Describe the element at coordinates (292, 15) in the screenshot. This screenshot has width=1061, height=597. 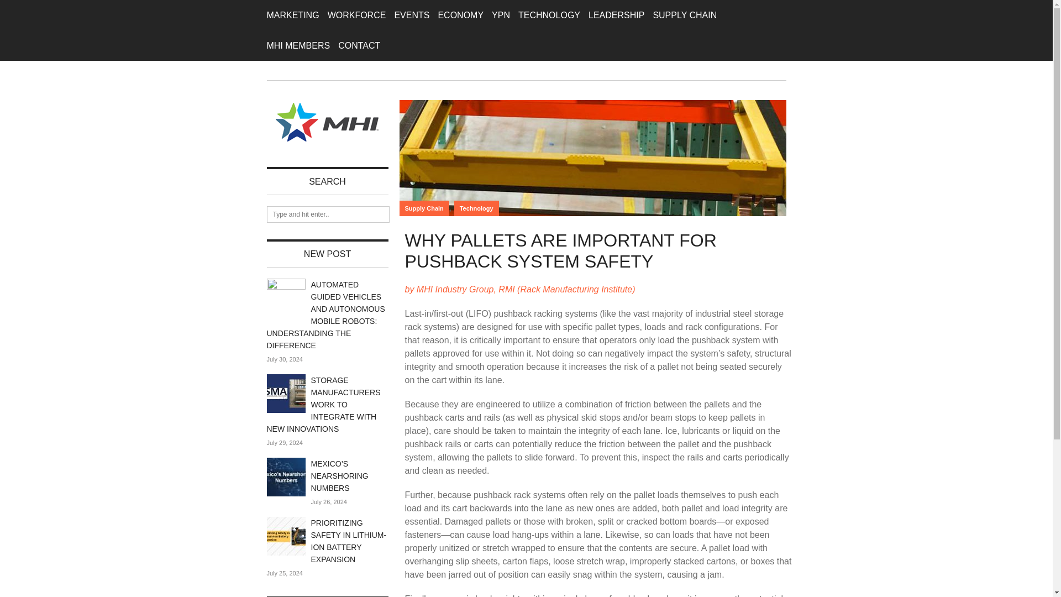
I see `MARKETING` at that location.